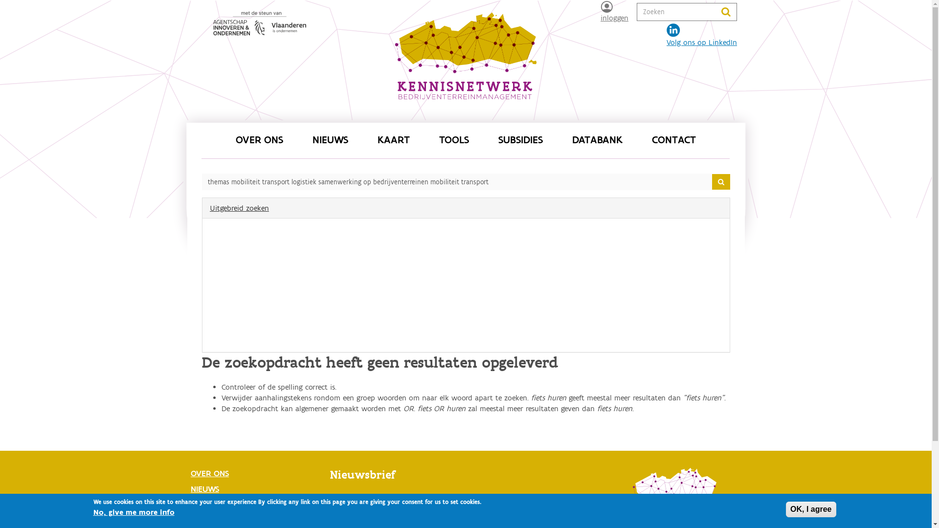 The width and height of the screenshot is (939, 528). What do you see at coordinates (614, 12) in the screenshot?
I see `inloggen` at bounding box center [614, 12].